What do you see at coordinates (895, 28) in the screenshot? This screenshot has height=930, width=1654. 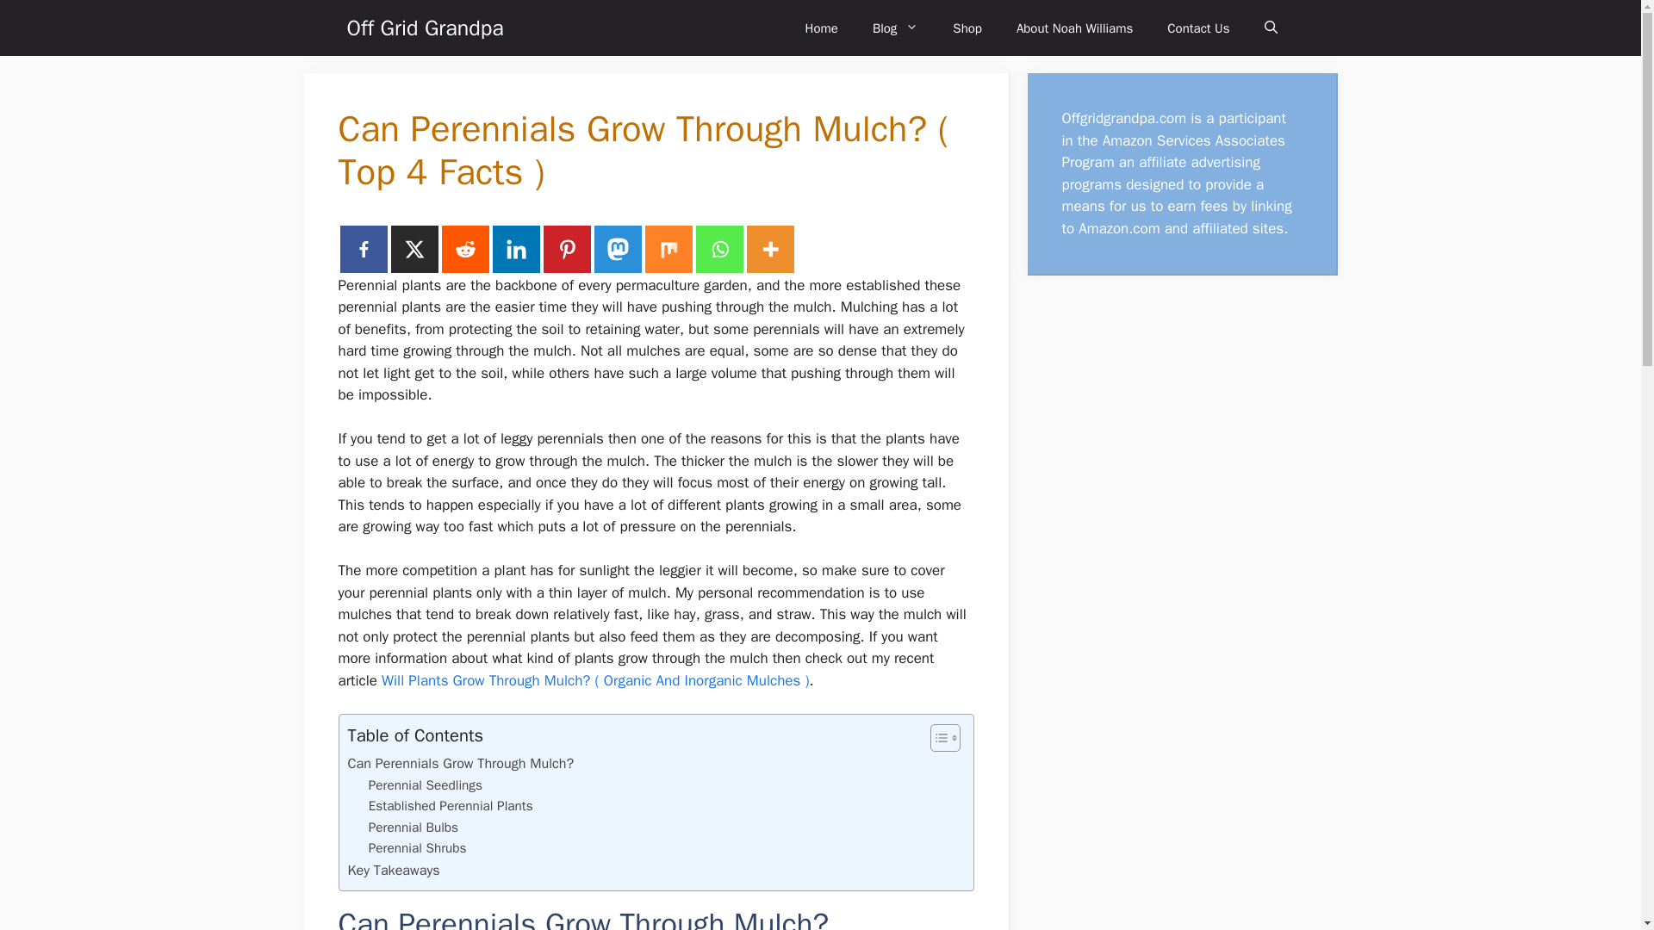 I see `Blog` at bounding box center [895, 28].